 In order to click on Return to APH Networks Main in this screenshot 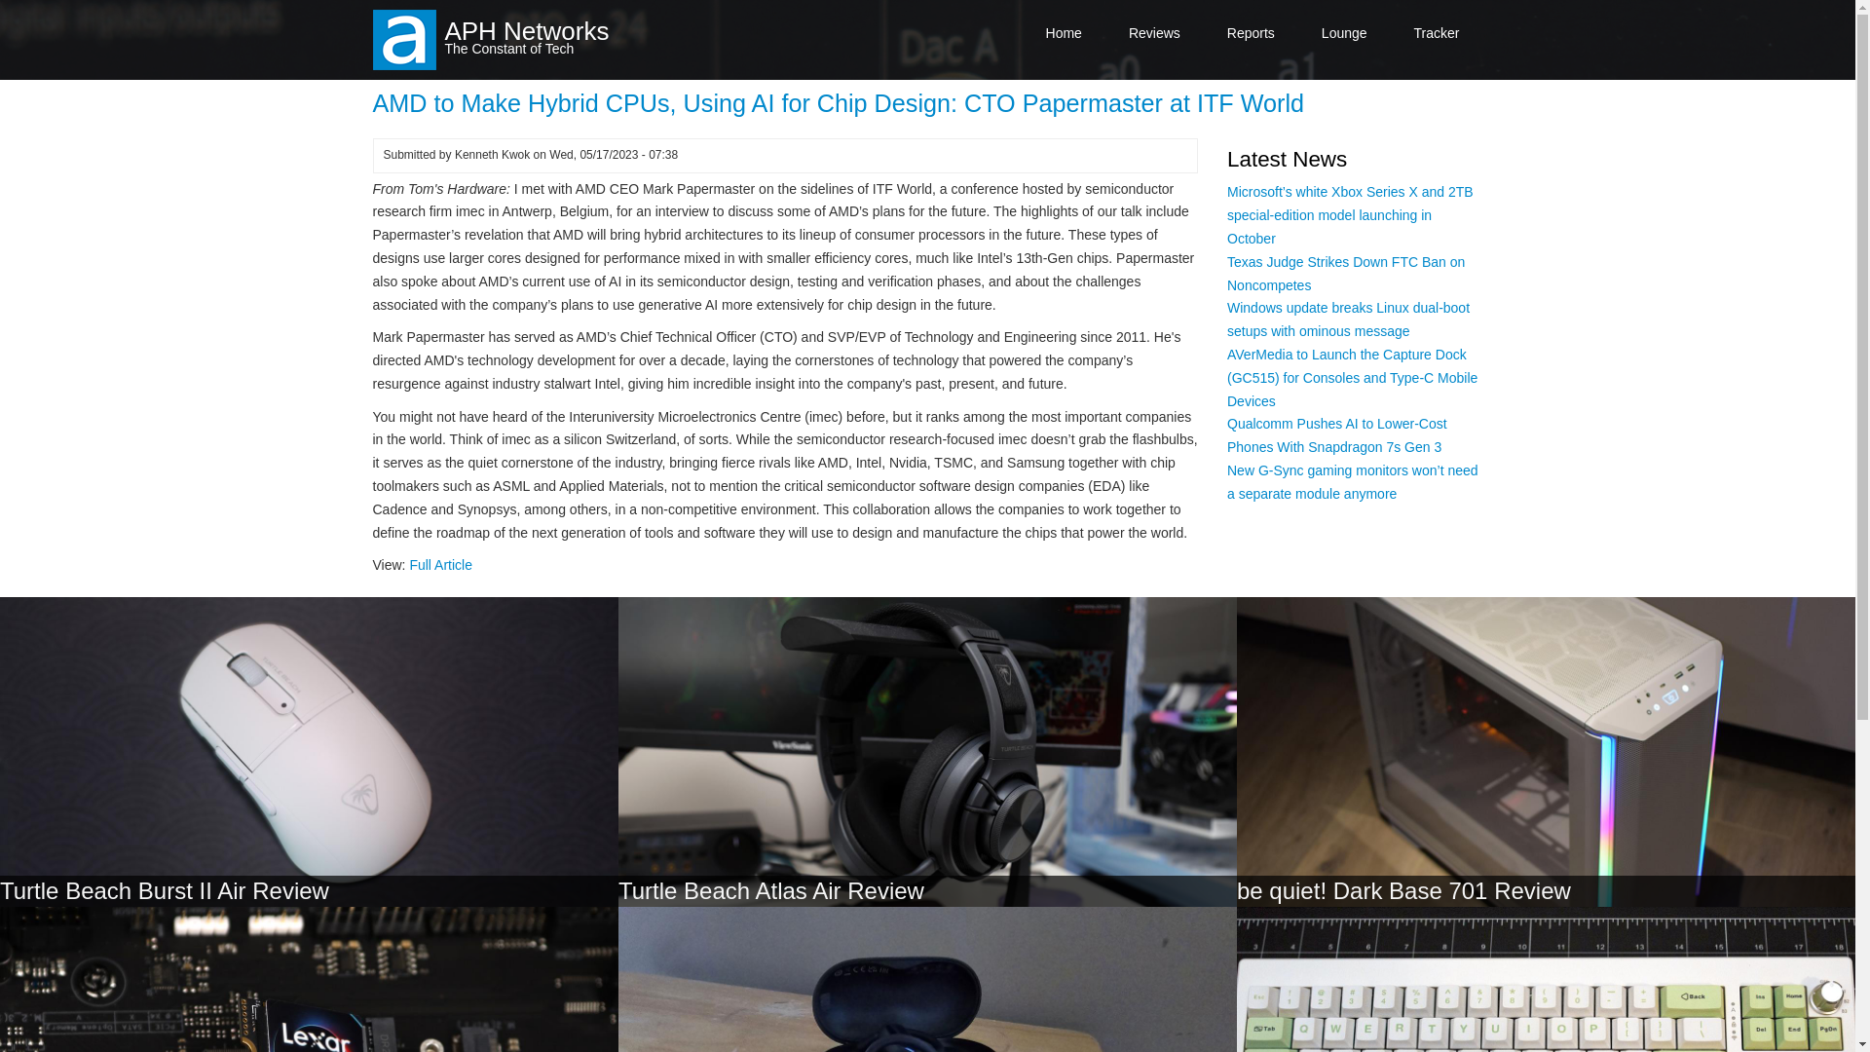, I will do `click(1064, 33)`.